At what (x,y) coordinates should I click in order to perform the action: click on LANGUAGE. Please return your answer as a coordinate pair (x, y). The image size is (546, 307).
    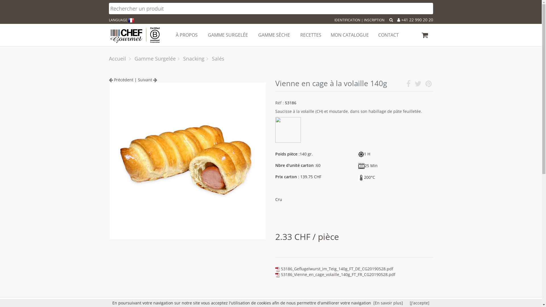
    Looking at the image, I should click on (121, 20).